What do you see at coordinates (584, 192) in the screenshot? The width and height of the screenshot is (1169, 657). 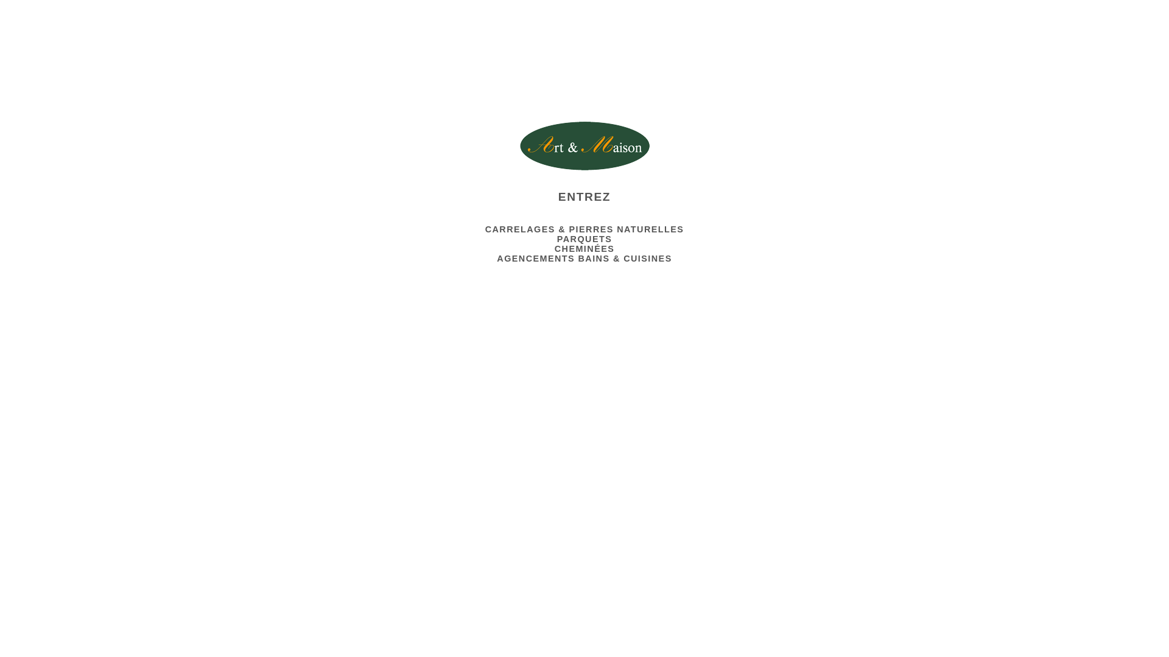 I see `ENTREZ` at bounding box center [584, 192].